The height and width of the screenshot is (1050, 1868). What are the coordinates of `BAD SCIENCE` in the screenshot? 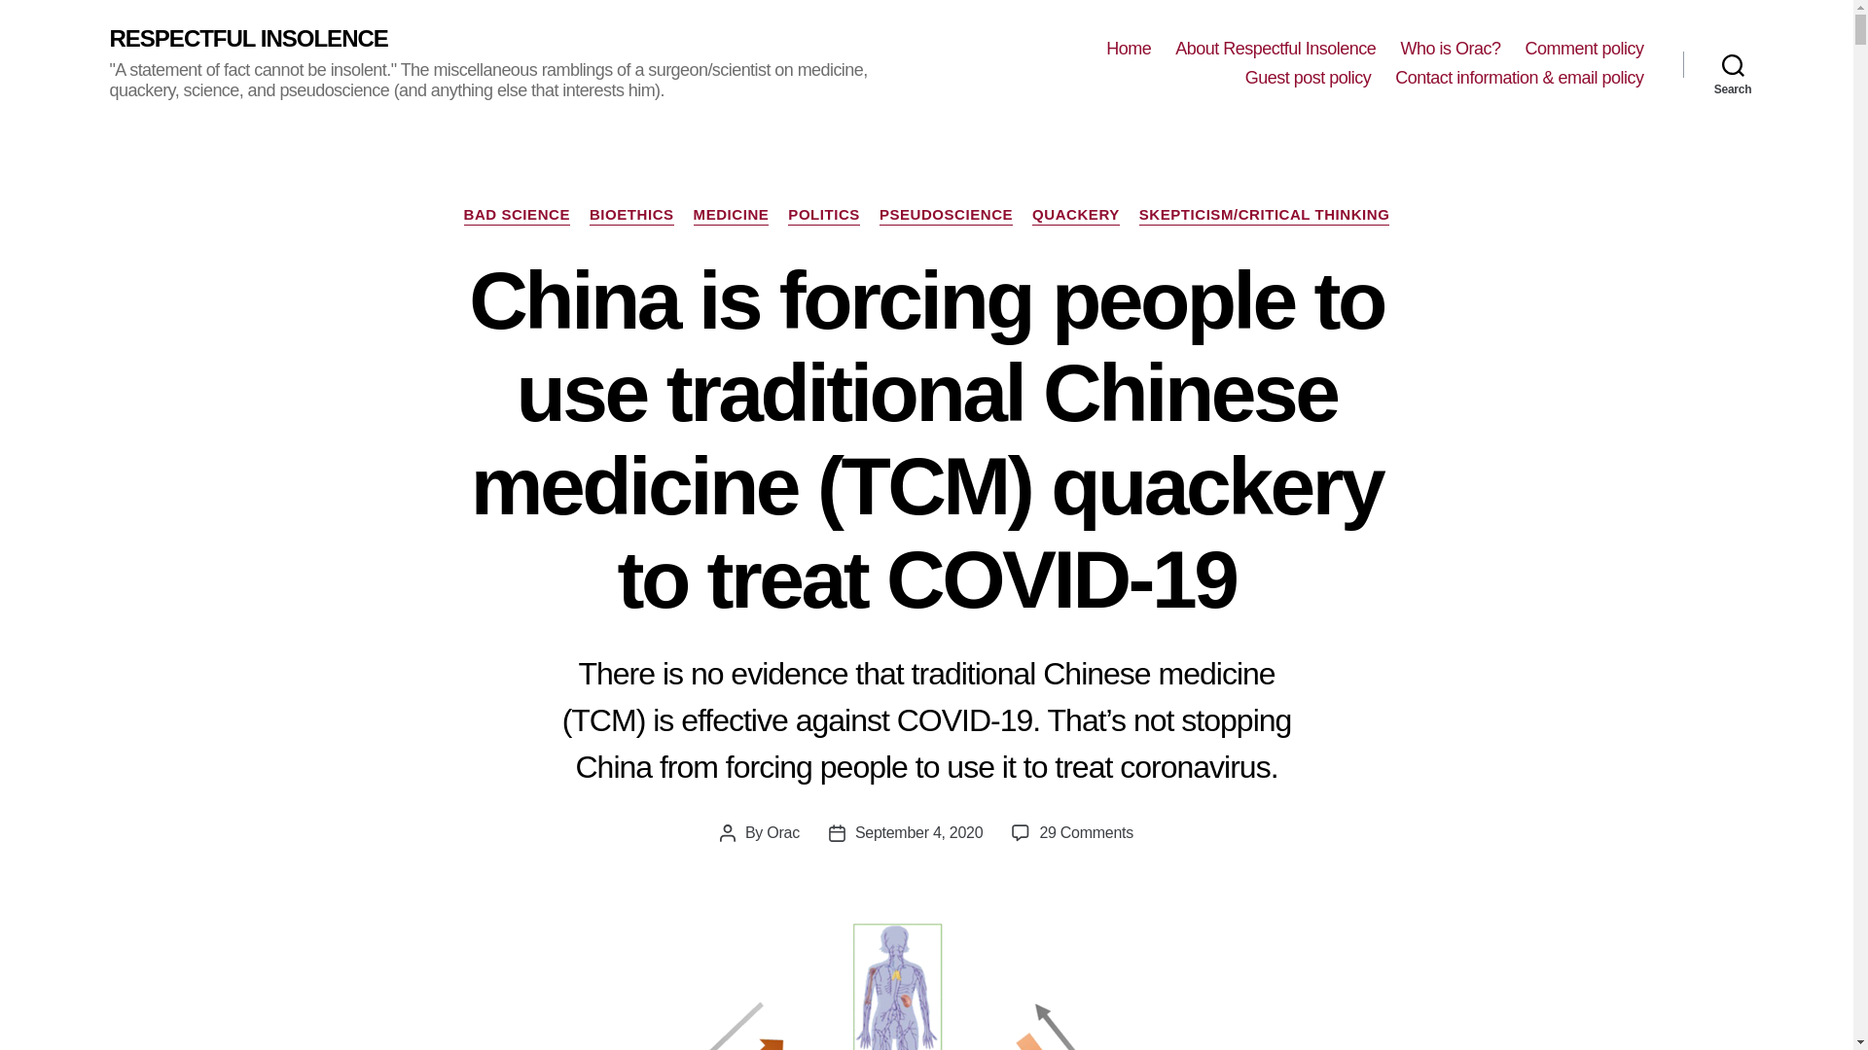 It's located at (516, 216).